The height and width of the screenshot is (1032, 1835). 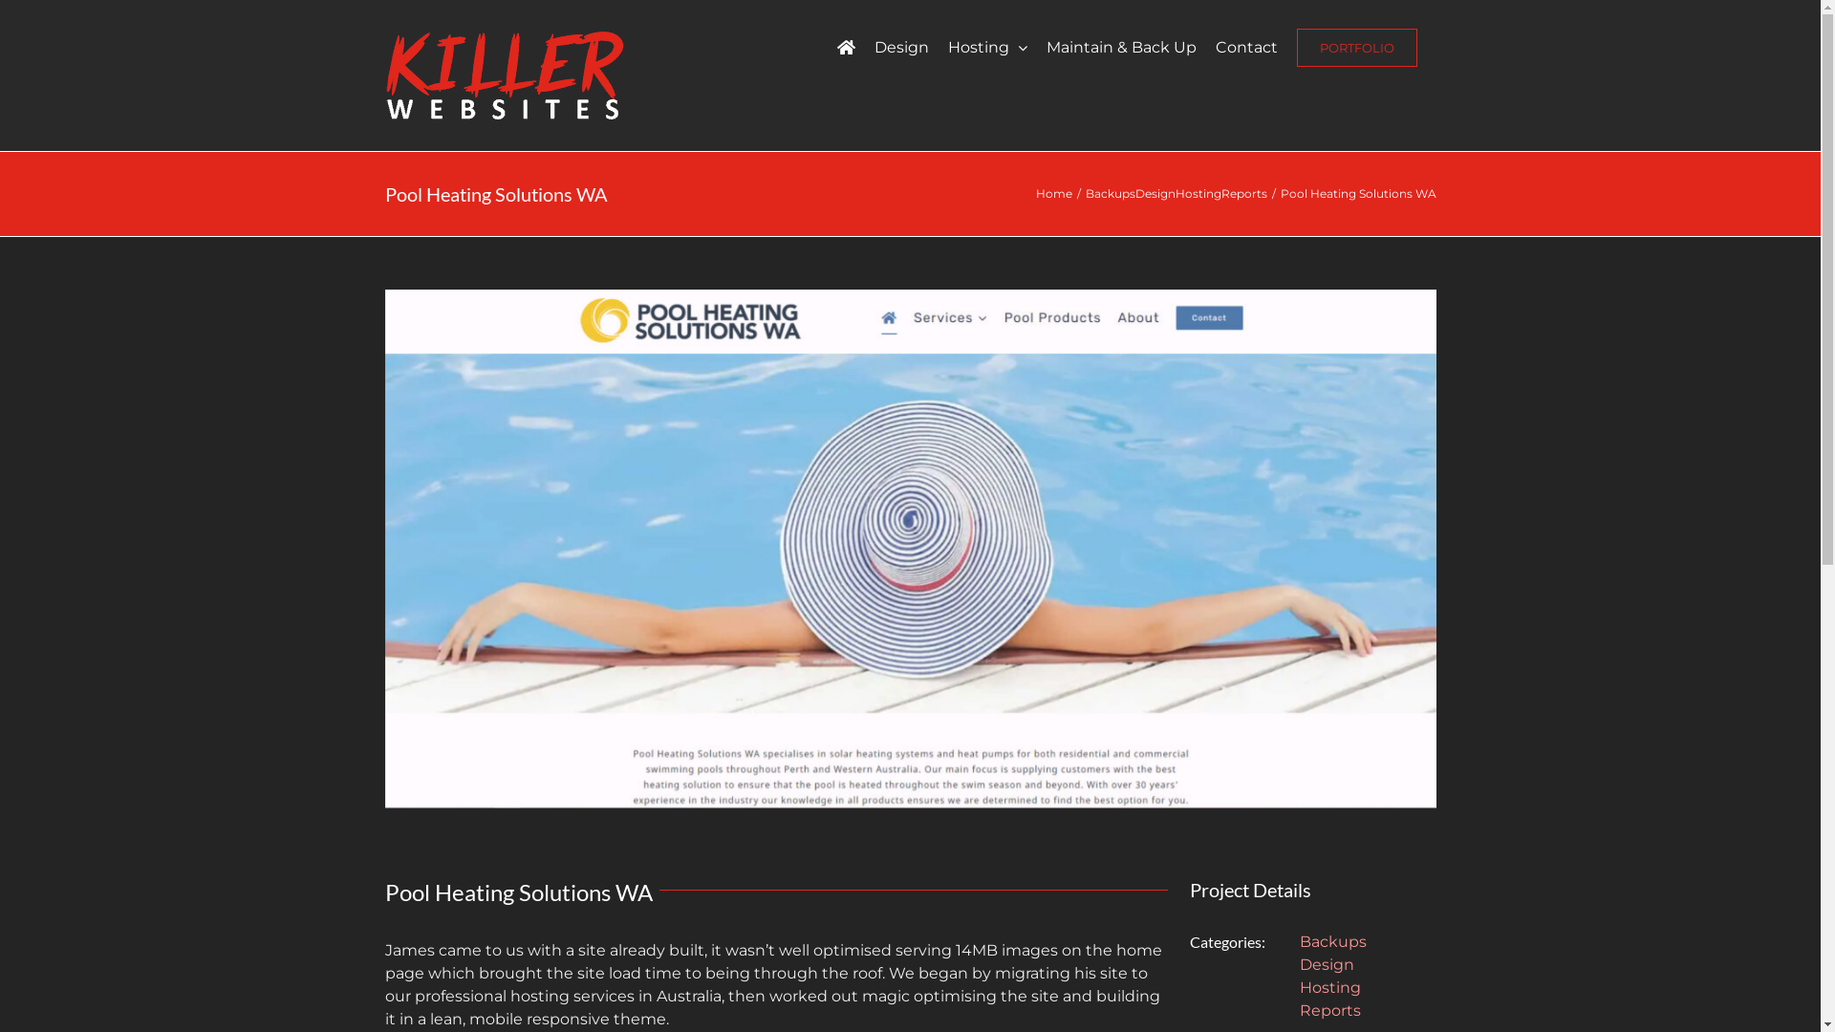 What do you see at coordinates (1330, 988) in the screenshot?
I see `Hosting` at bounding box center [1330, 988].